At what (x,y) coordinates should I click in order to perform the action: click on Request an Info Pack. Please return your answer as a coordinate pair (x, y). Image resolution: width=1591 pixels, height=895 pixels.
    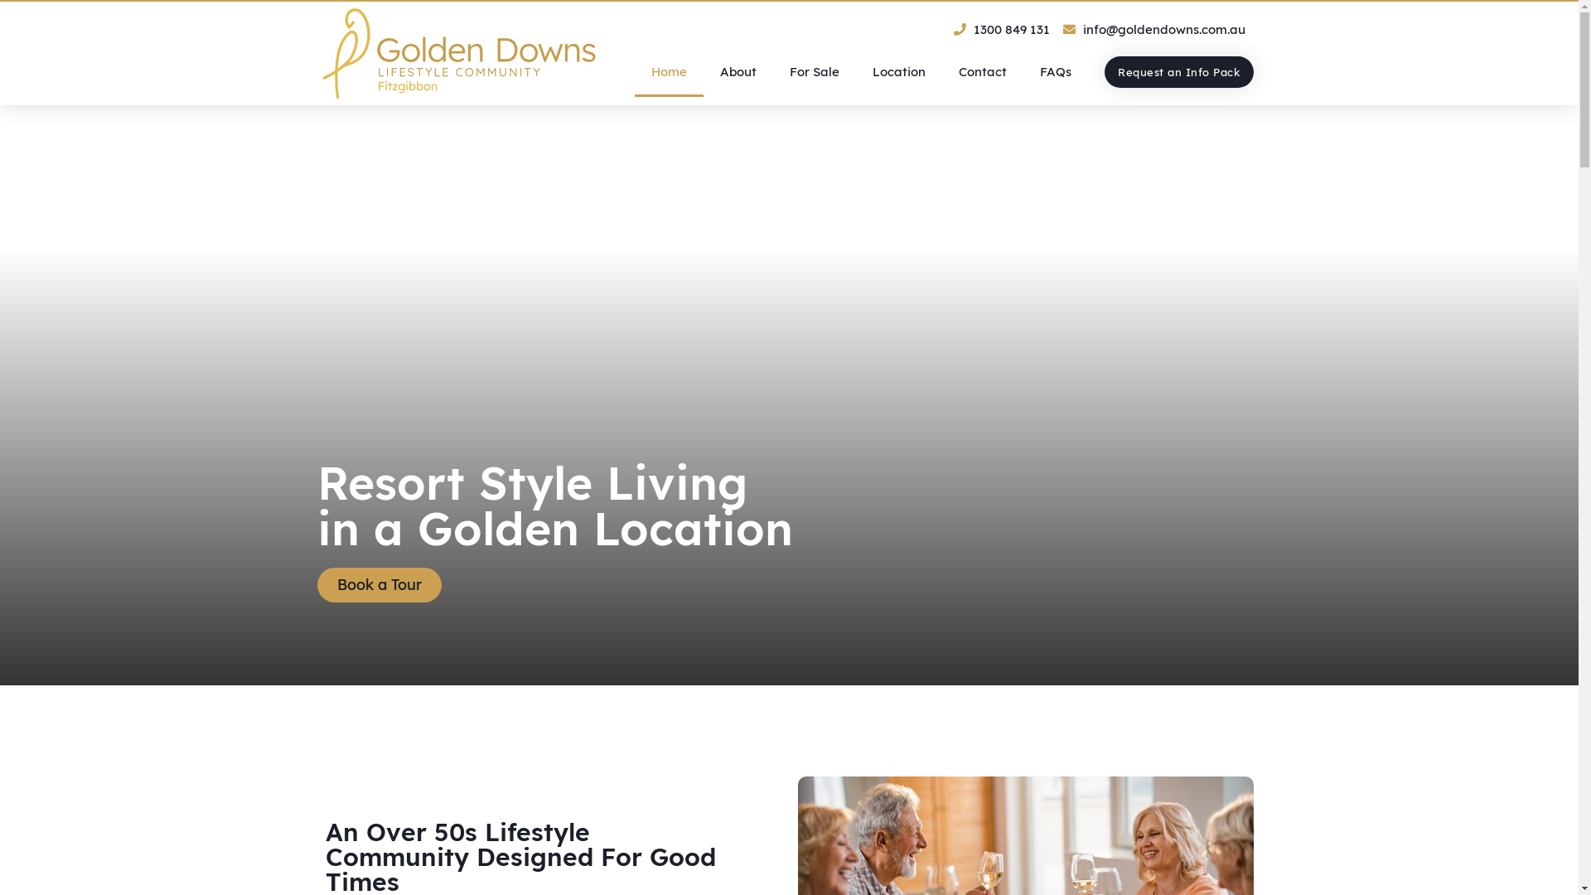
    Looking at the image, I should click on (1179, 72).